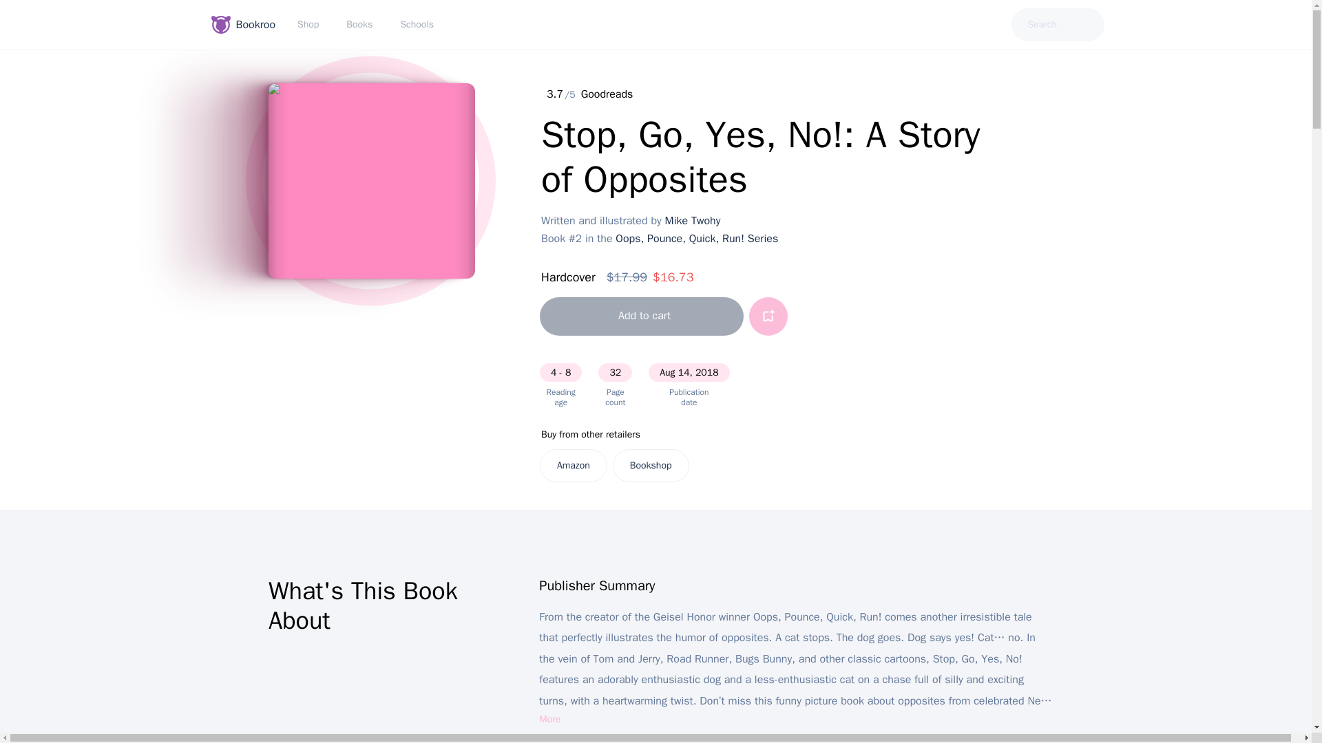  Describe the element at coordinates (573, 465) in the screenshot. I see `Amazon` at that location.